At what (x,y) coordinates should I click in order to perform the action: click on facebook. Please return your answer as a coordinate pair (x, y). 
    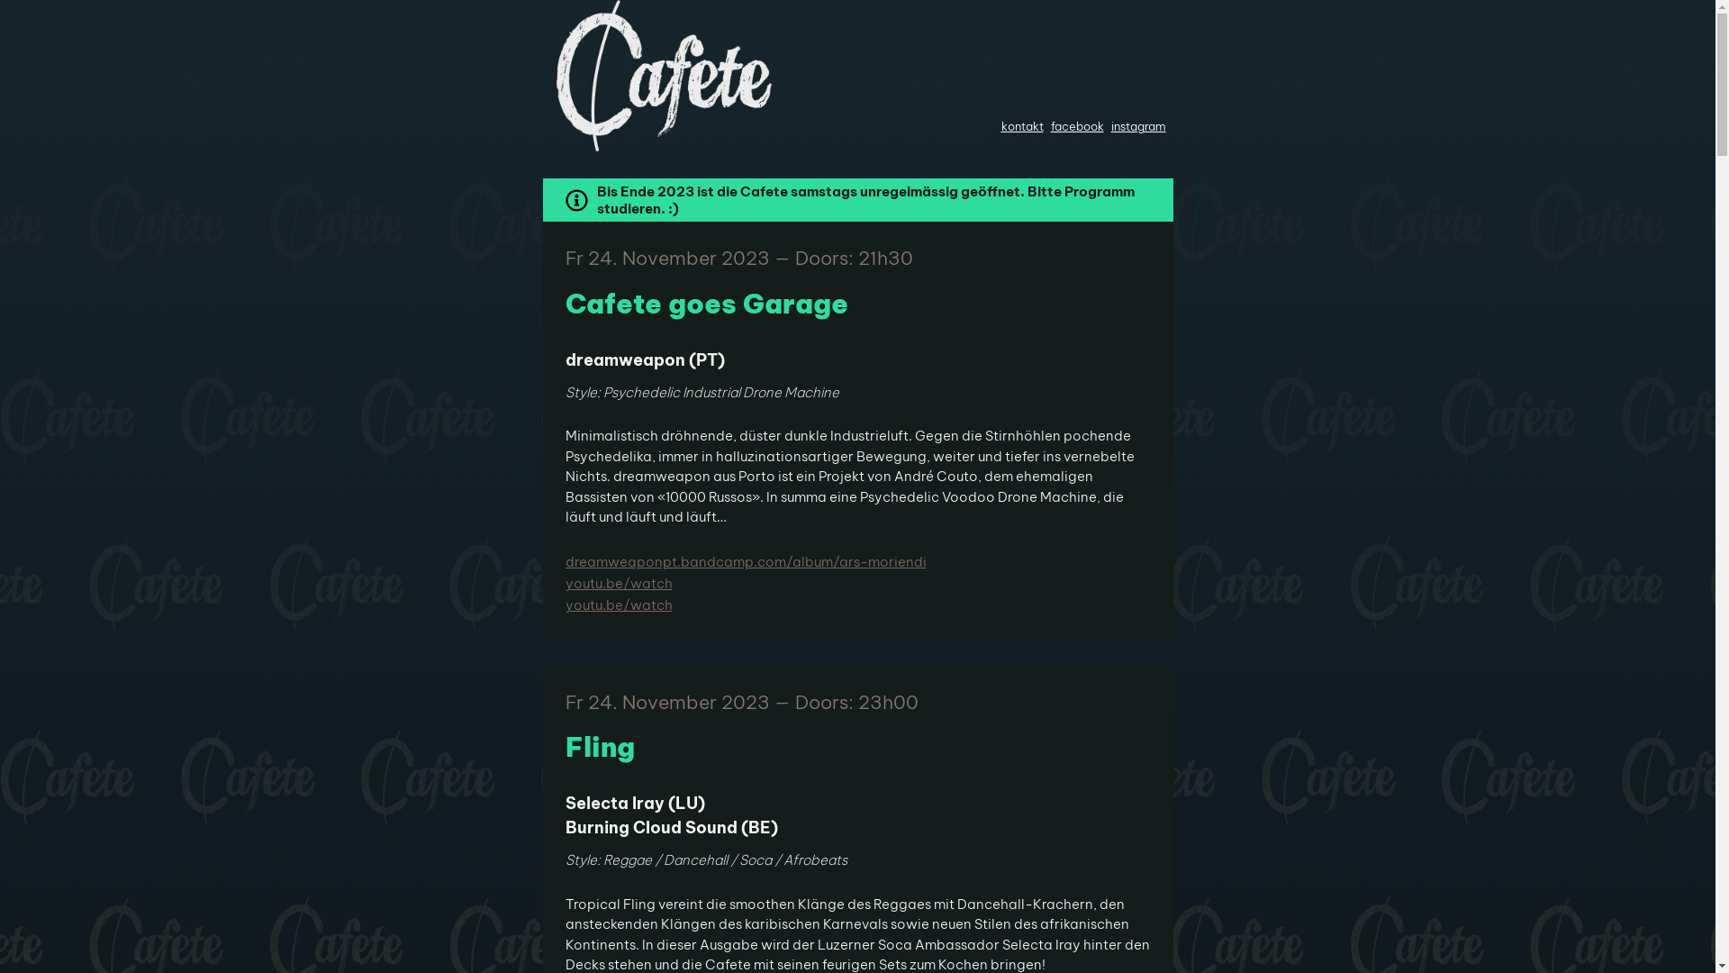
    Looking at the image, I should click on (1077, 126).